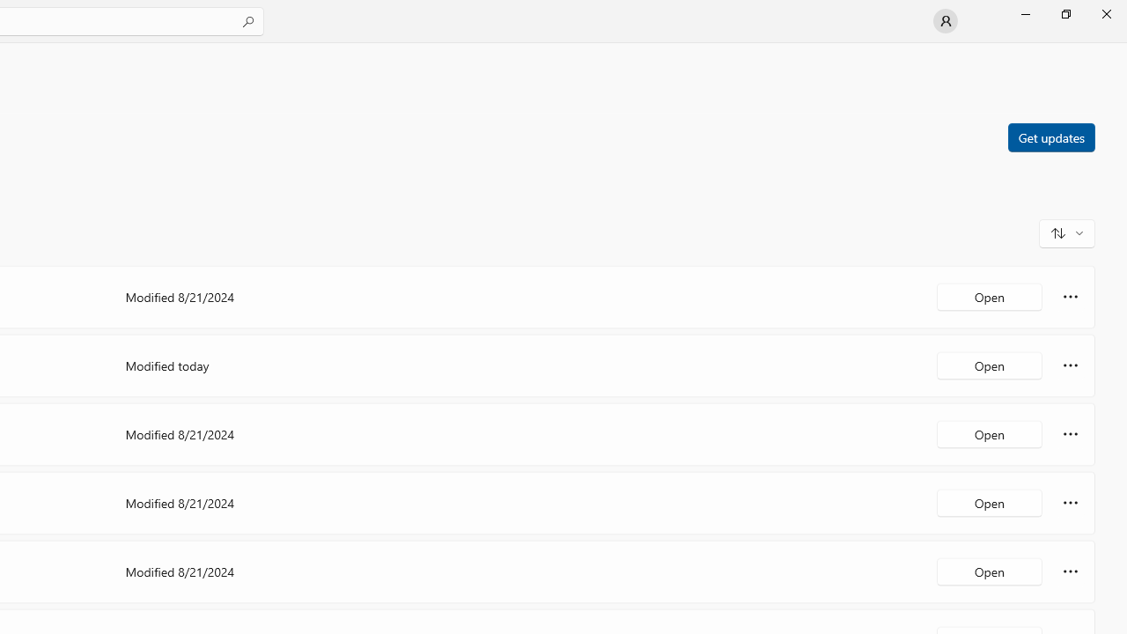 The image size is (1127, 634). What do you see at coordinates (1065, 14) in the screenshot?
I see `Restore Microsoft Store` at bounding box center [1065, 14].